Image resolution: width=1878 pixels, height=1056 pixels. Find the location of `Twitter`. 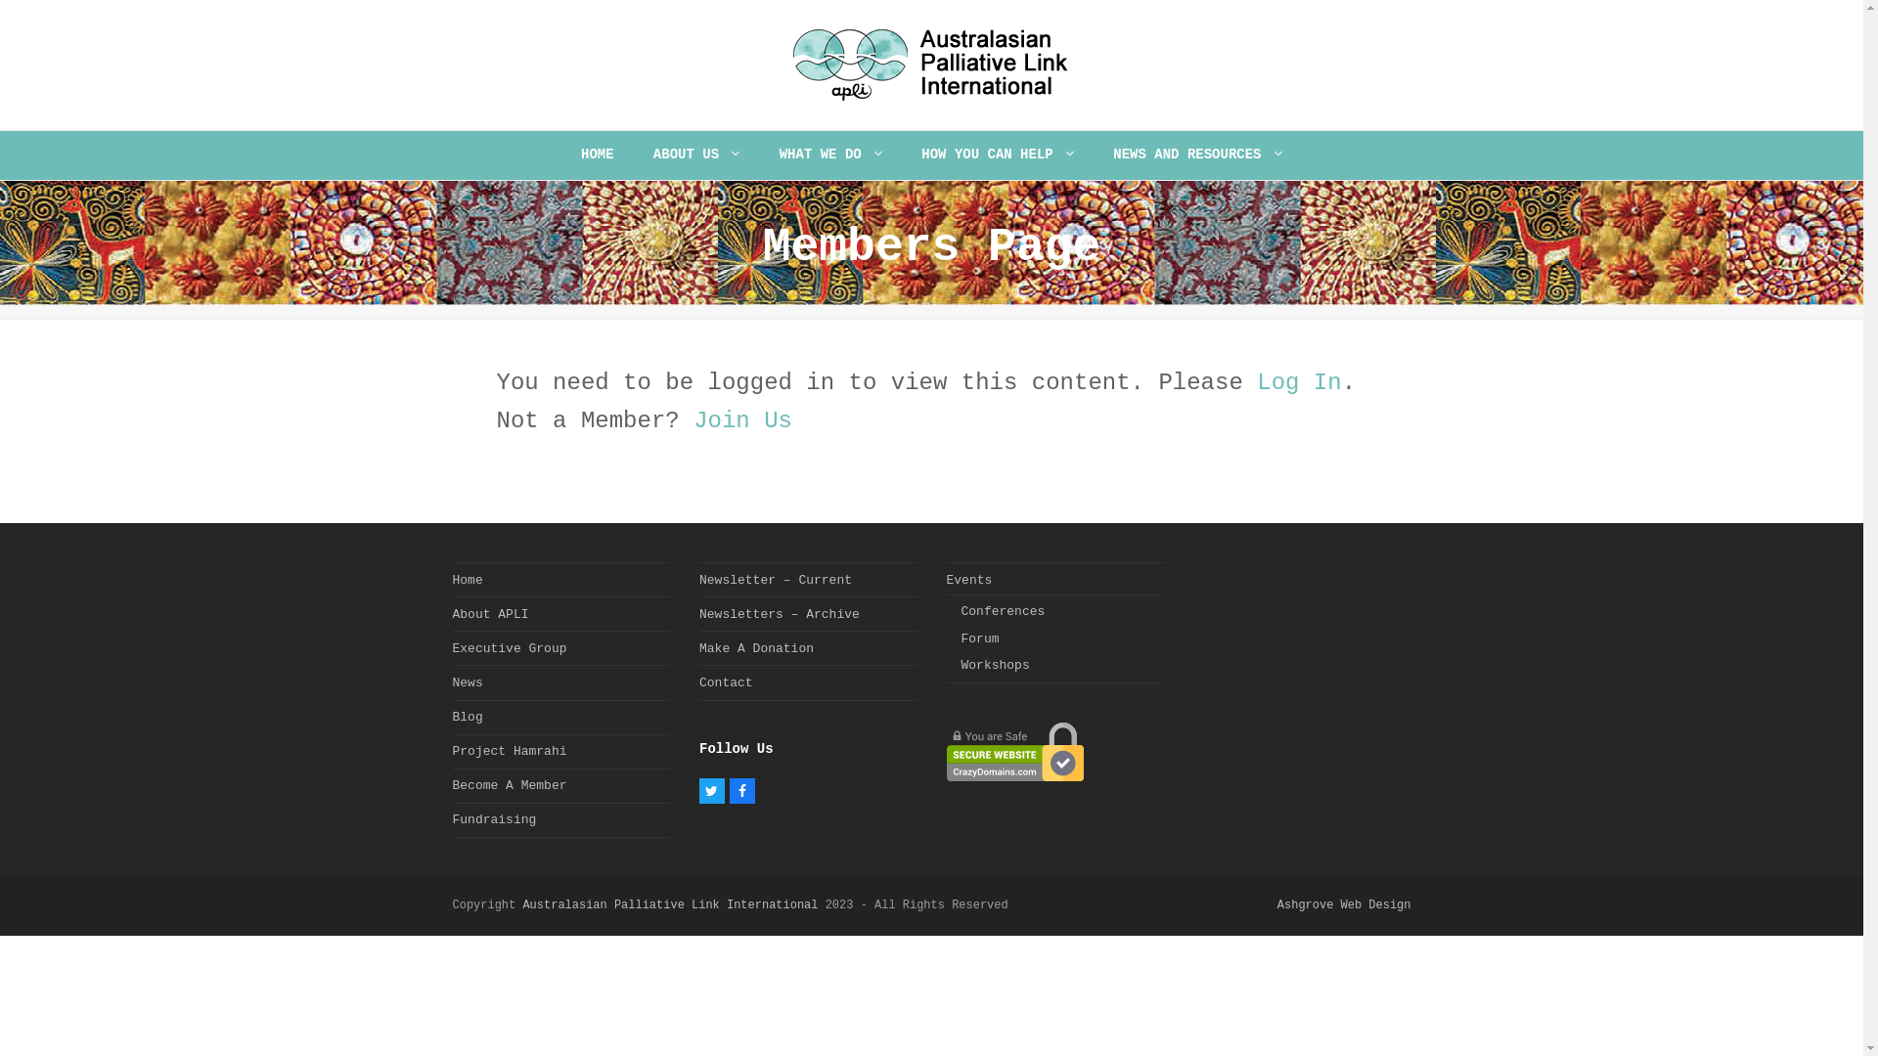

Twitter is located at coordinates (712, 791).